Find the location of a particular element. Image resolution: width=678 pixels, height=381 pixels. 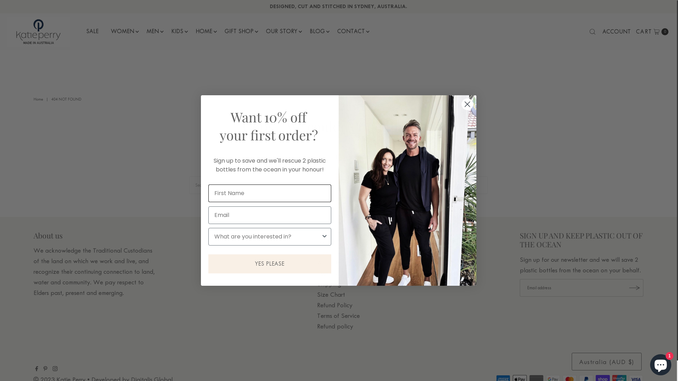

About Us is located at coordinates (329, 263).